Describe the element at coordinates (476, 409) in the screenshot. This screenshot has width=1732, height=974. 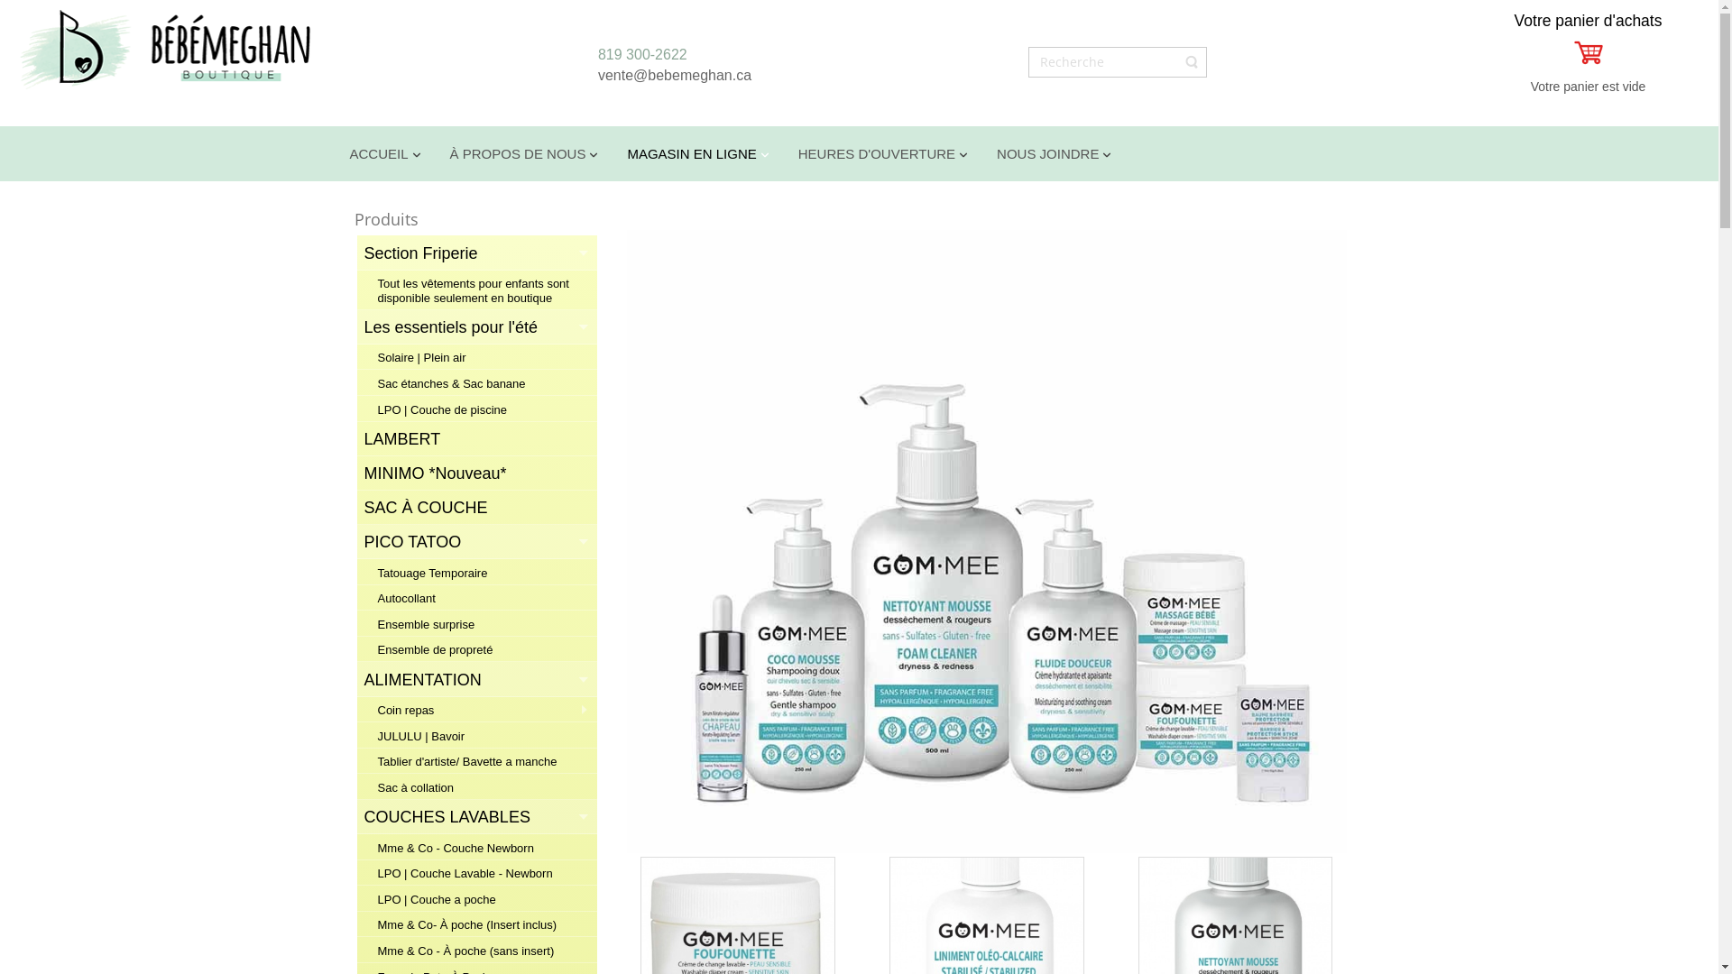
I see `LPO | Couche de piscine` at that location.